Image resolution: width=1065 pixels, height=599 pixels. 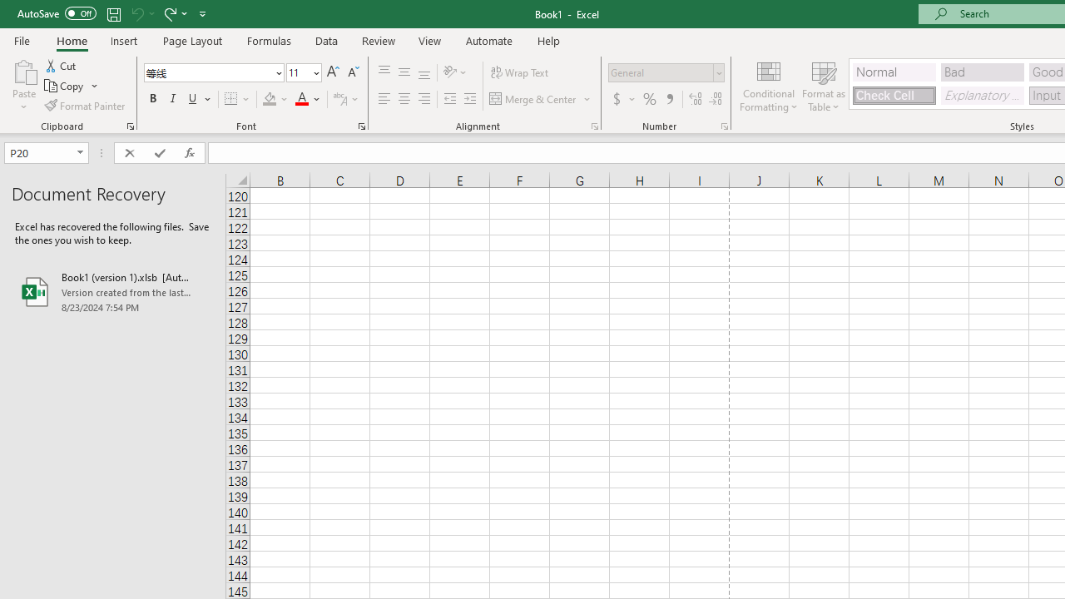 I want to click on Decrease Font Size, so click(x=353, y=73).